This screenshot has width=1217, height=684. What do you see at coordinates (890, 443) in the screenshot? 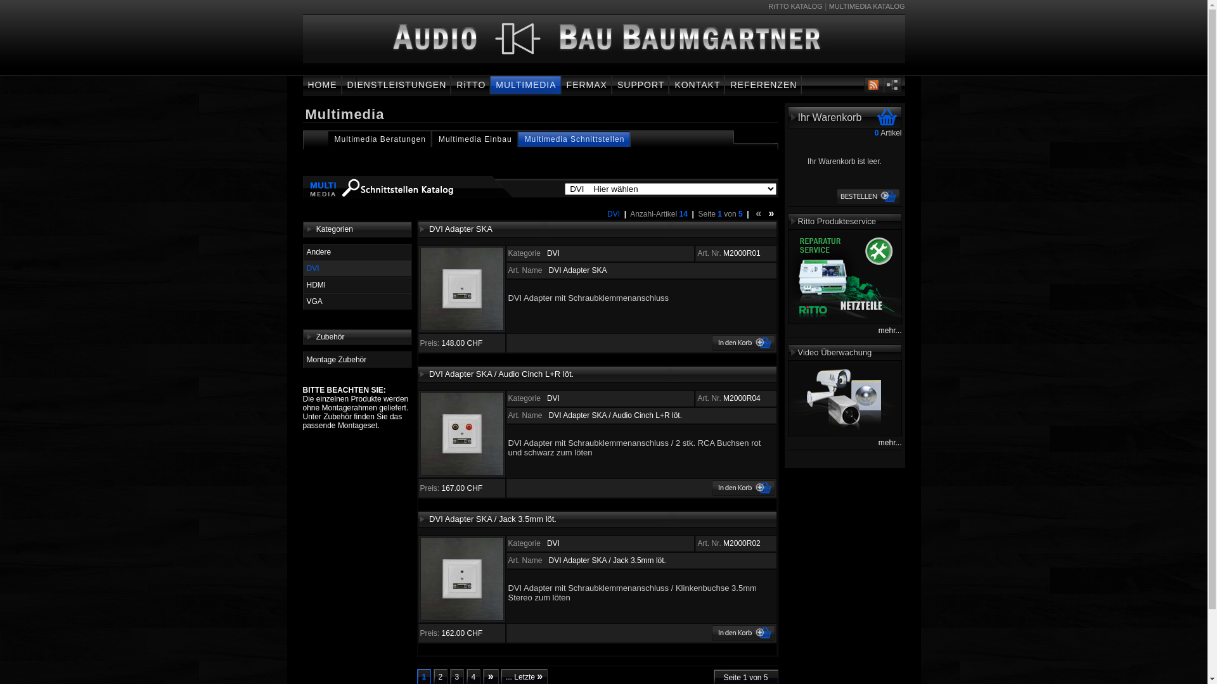
I see `mehr...` at bounding box center [890, 443].